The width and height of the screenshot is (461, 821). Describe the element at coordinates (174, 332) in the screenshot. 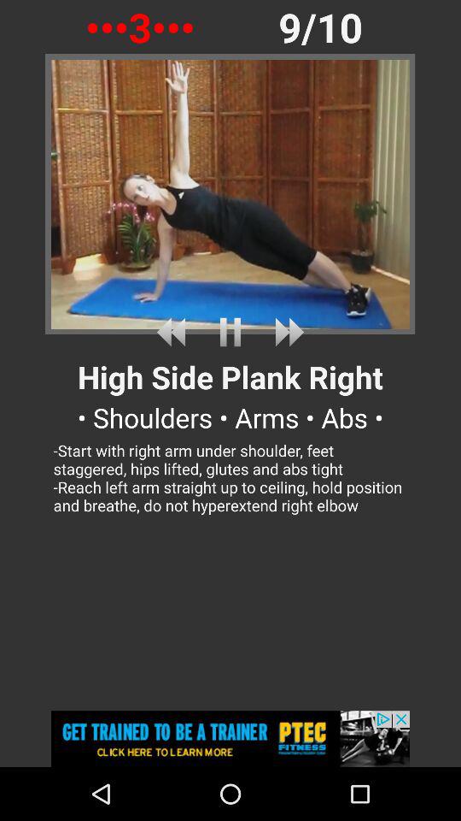

I see `previous exercise` at that location.